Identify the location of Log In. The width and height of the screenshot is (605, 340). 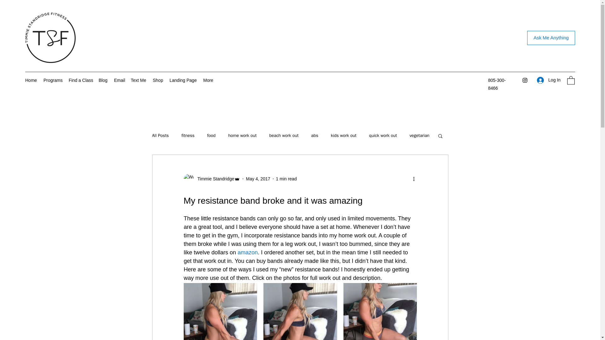
(549, 80).